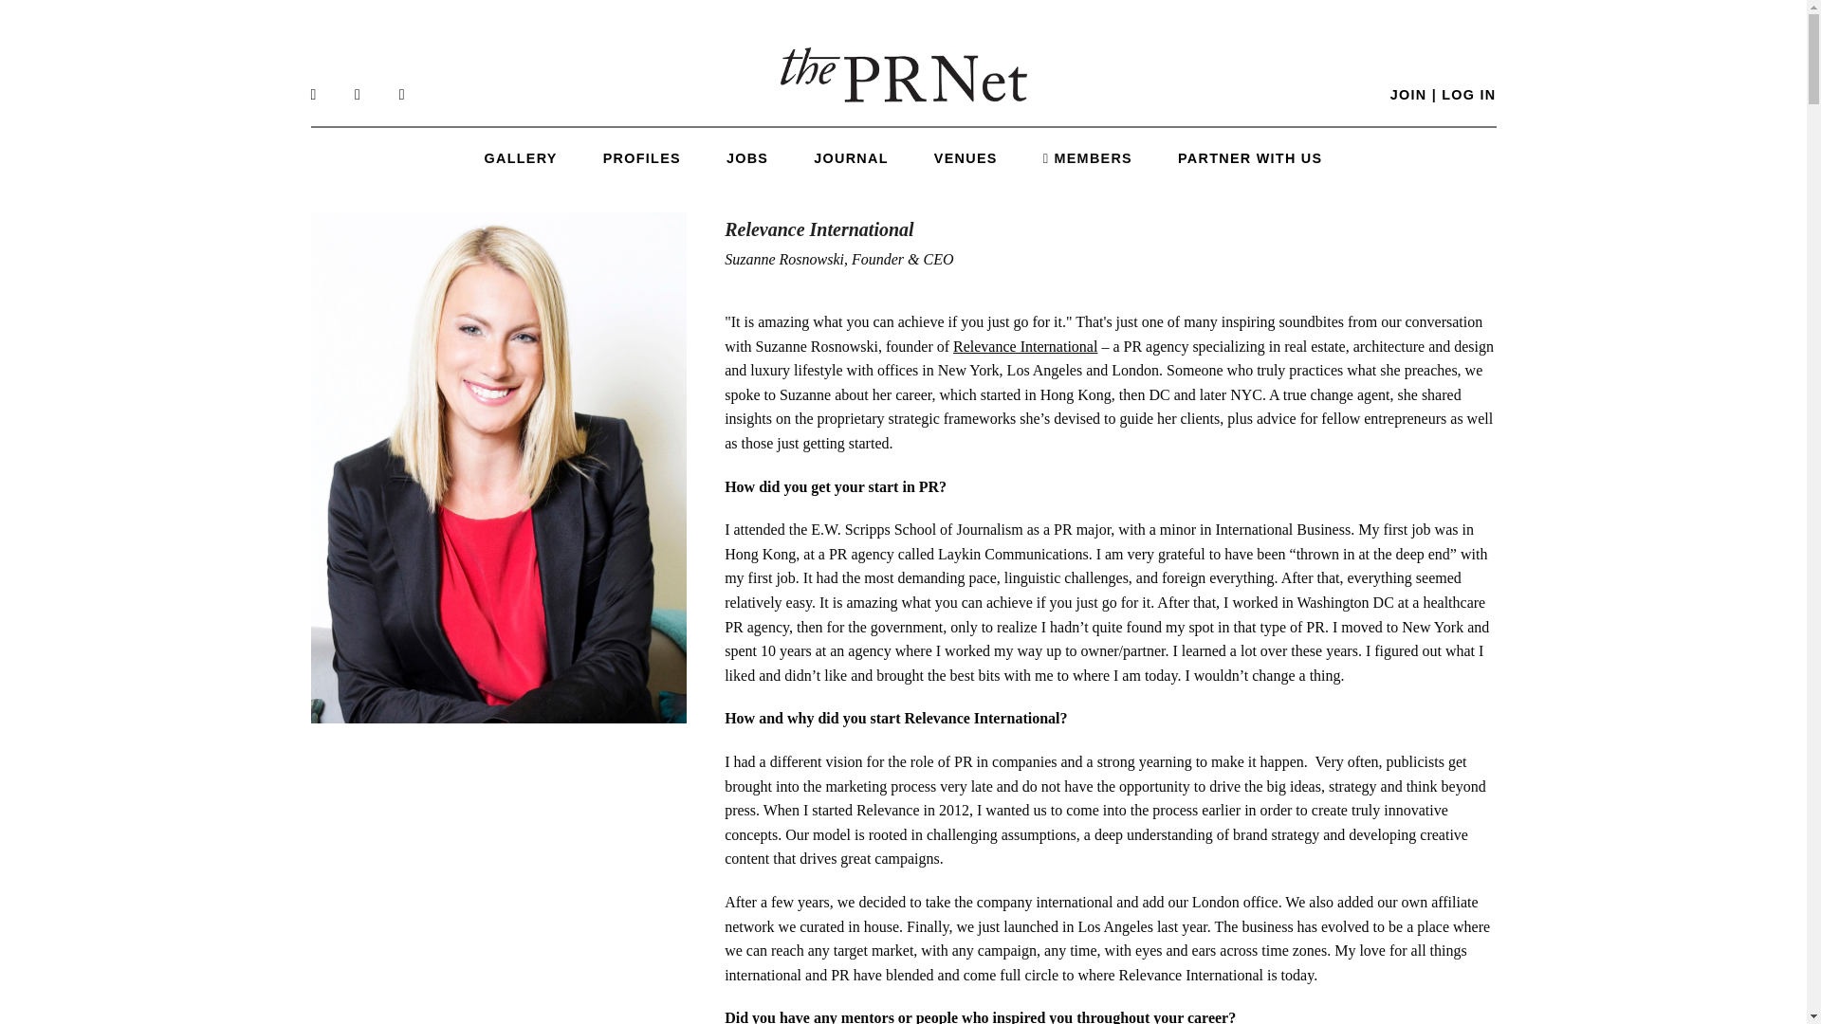  I want to click on PROFILES, so click(641, 157).